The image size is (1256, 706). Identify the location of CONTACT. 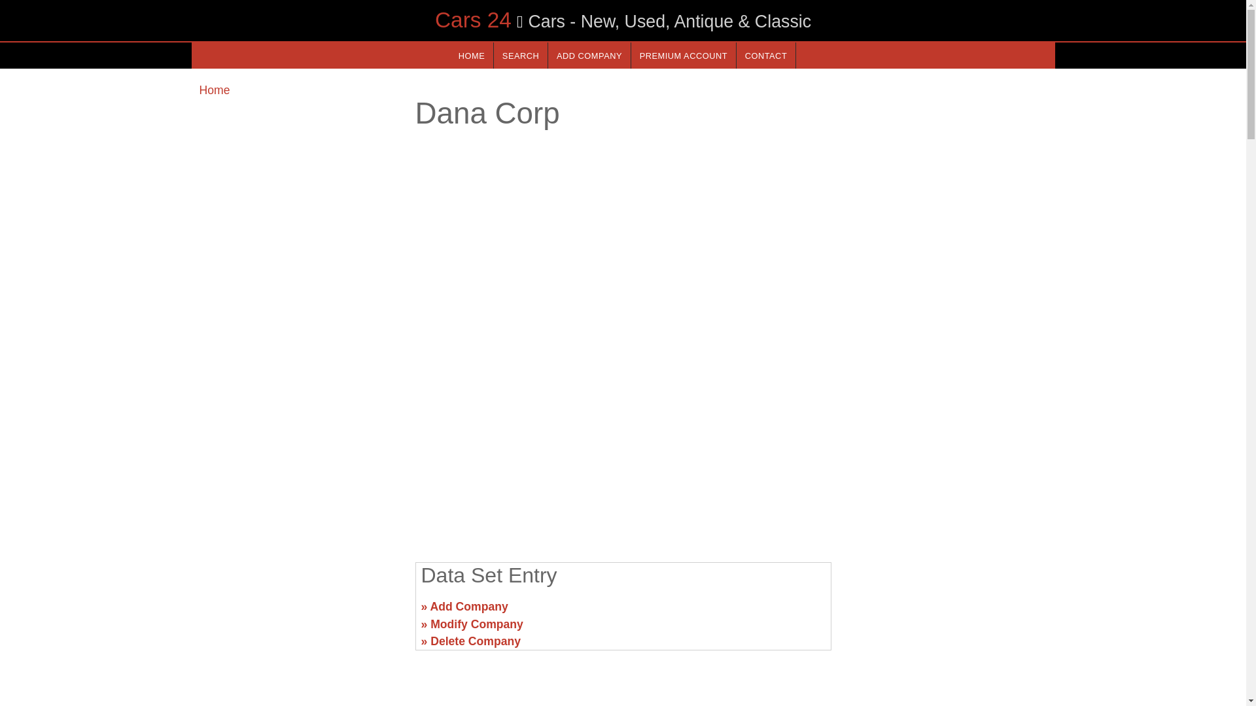
(765, 55).